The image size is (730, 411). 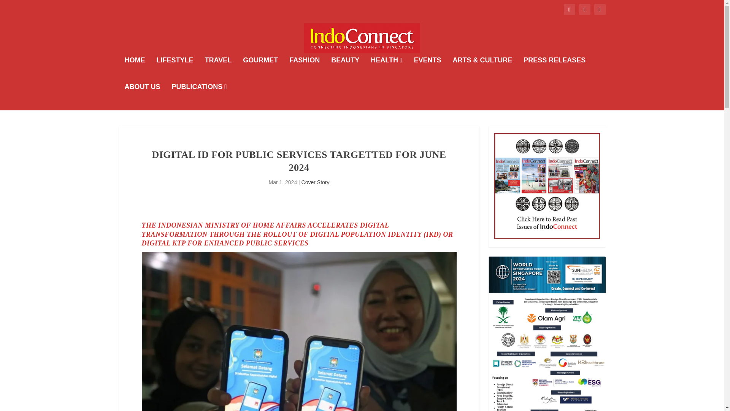 What do you see at coordinates (260, 70) in the screenshot?
I see `GOURMET` at bounding box center [260, 70].